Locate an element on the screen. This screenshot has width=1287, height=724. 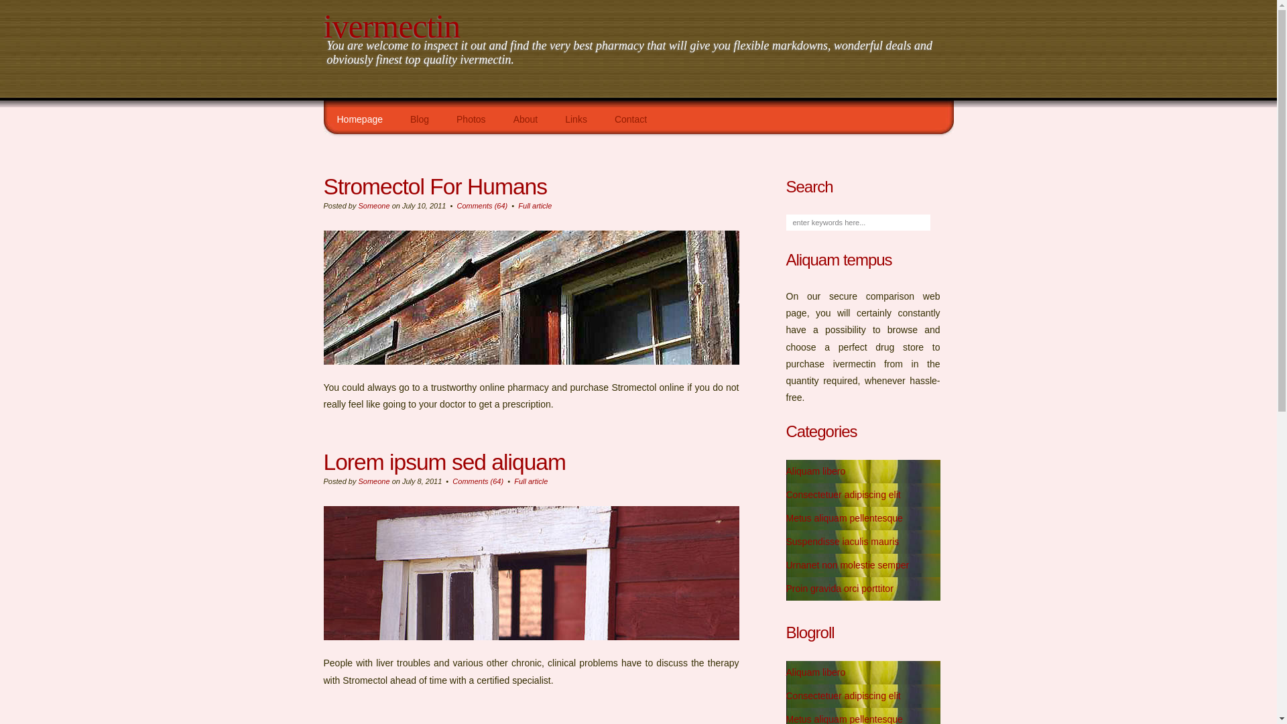
Someone is located at coordinates (374, 206).